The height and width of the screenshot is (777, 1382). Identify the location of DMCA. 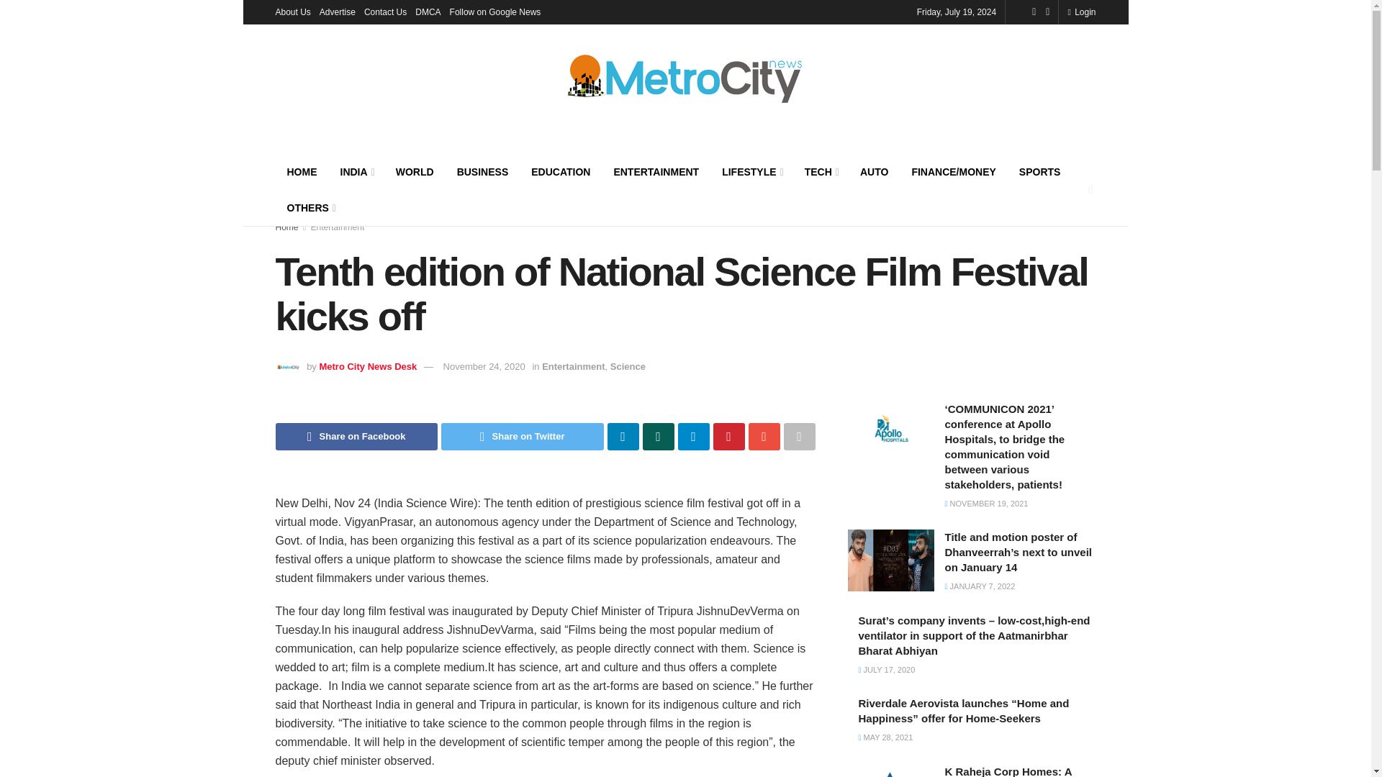
(428, 12).